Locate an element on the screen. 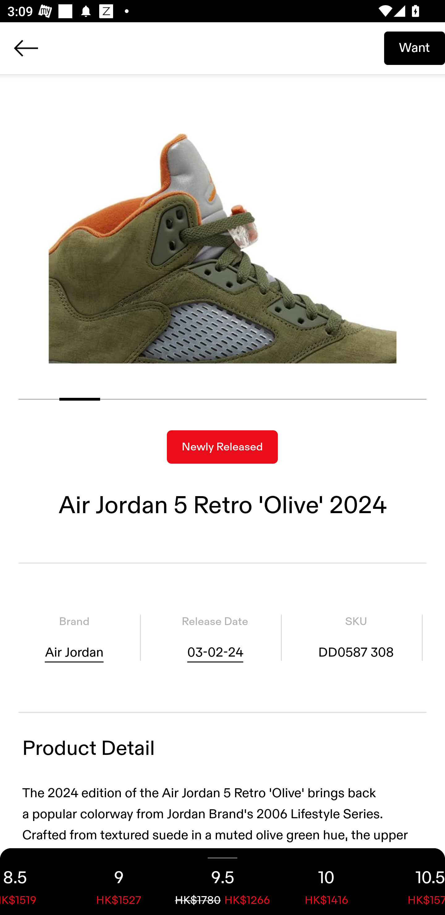  Newly Released is located at coordinates (222, 447).